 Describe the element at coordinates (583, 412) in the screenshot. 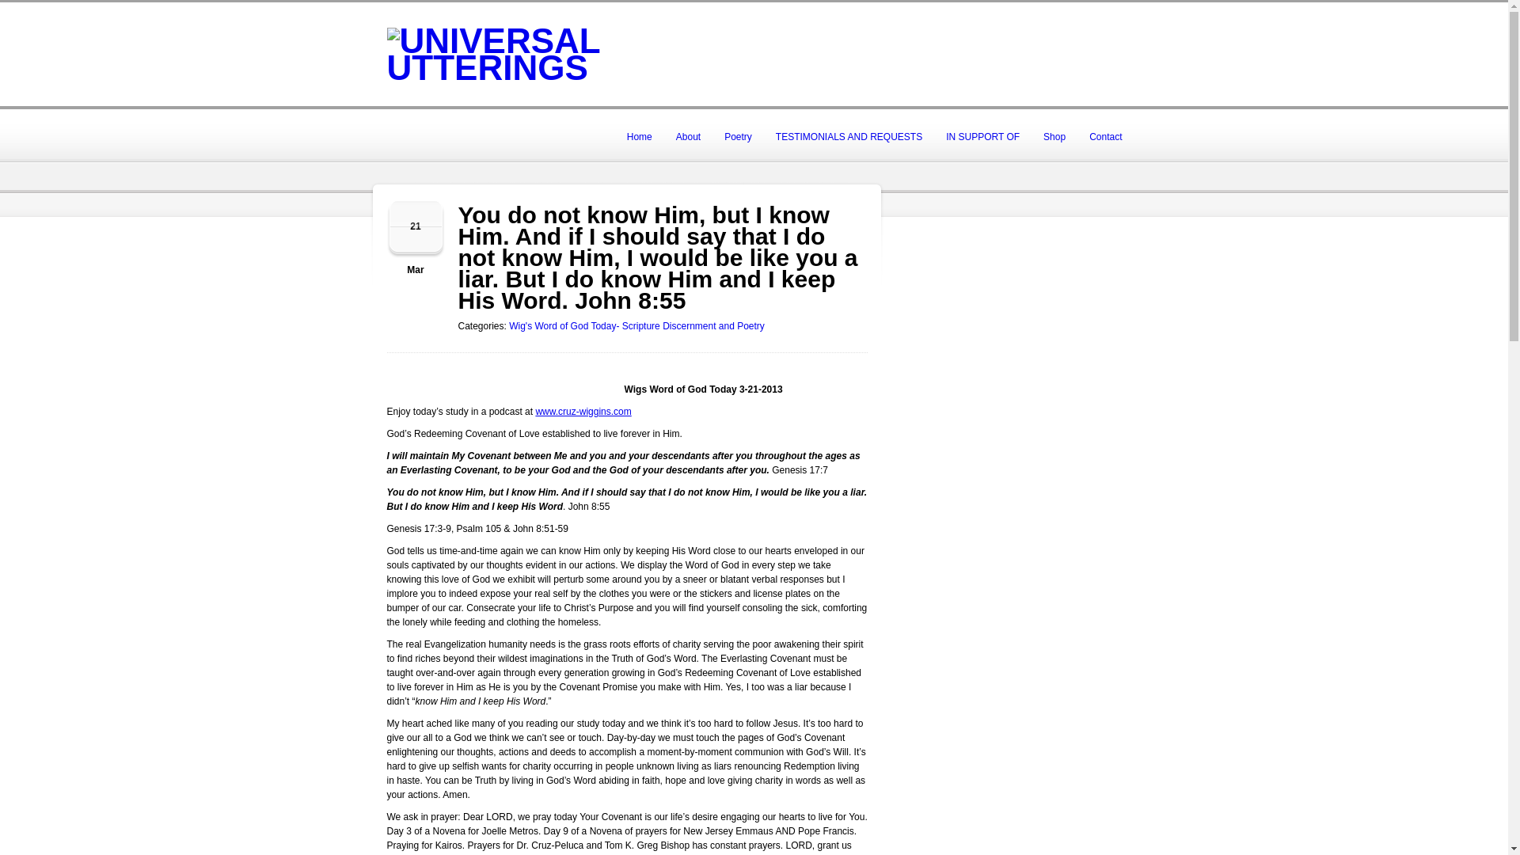

I see `www.cruz-wiggins.com` at that location.